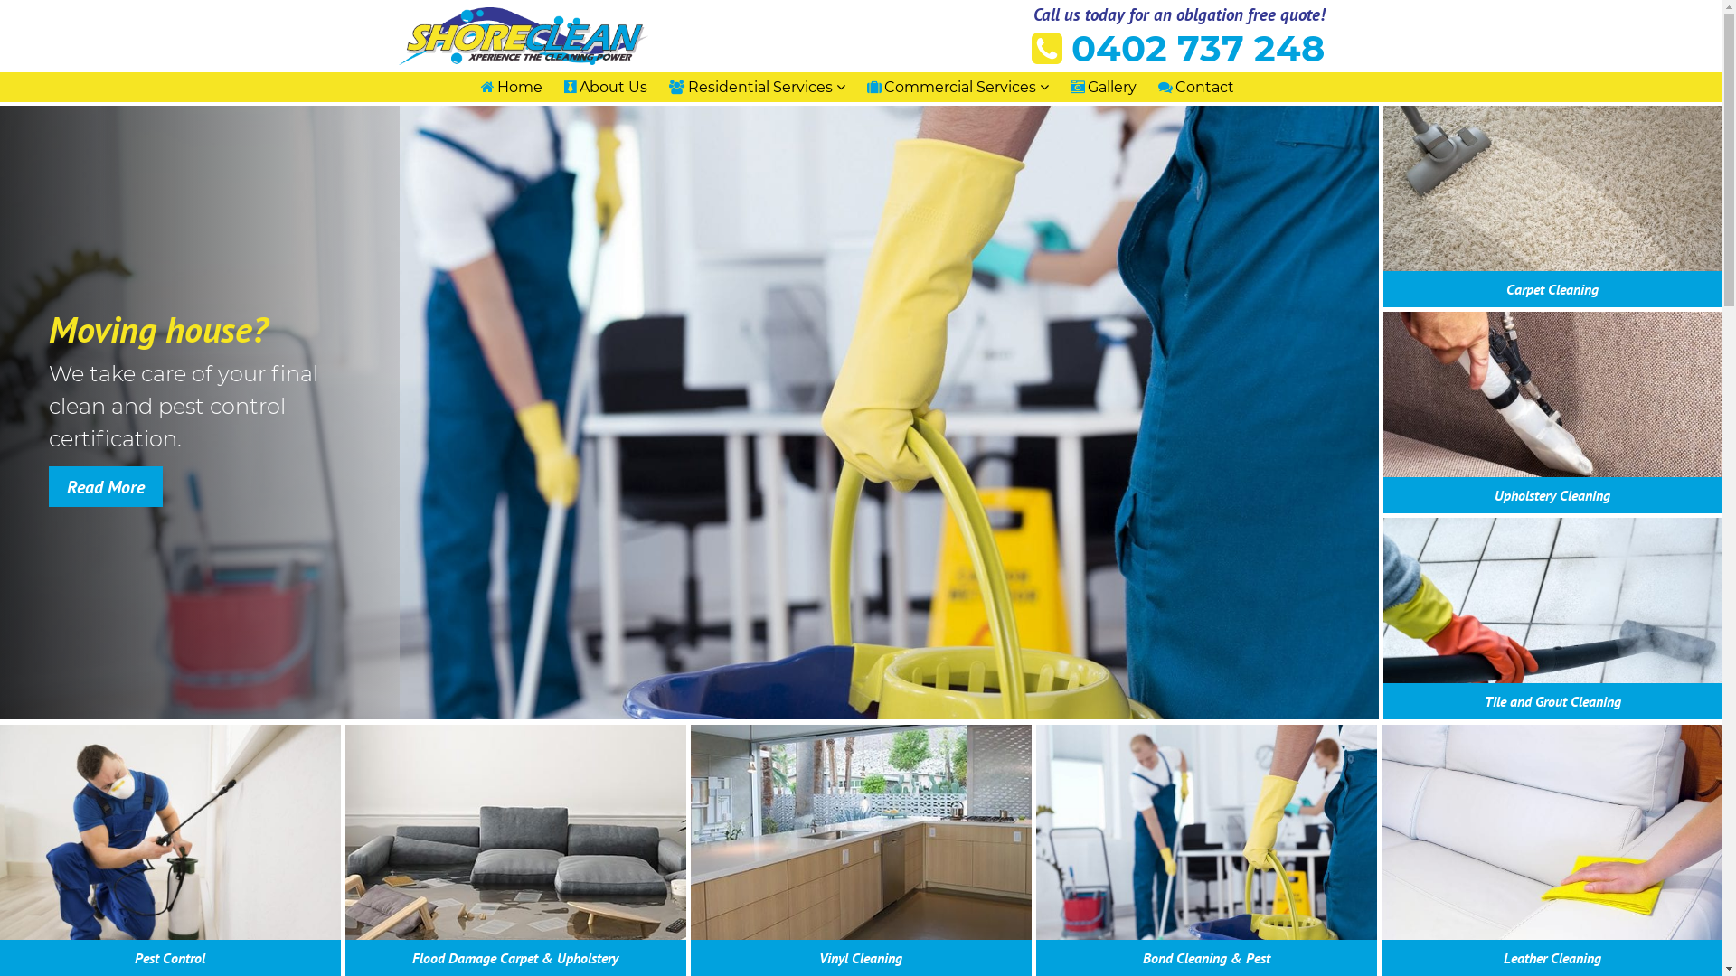  Describe the element at coordinates (1552, 958) in the screenshot. I see `Leather Cleaning` at that location.